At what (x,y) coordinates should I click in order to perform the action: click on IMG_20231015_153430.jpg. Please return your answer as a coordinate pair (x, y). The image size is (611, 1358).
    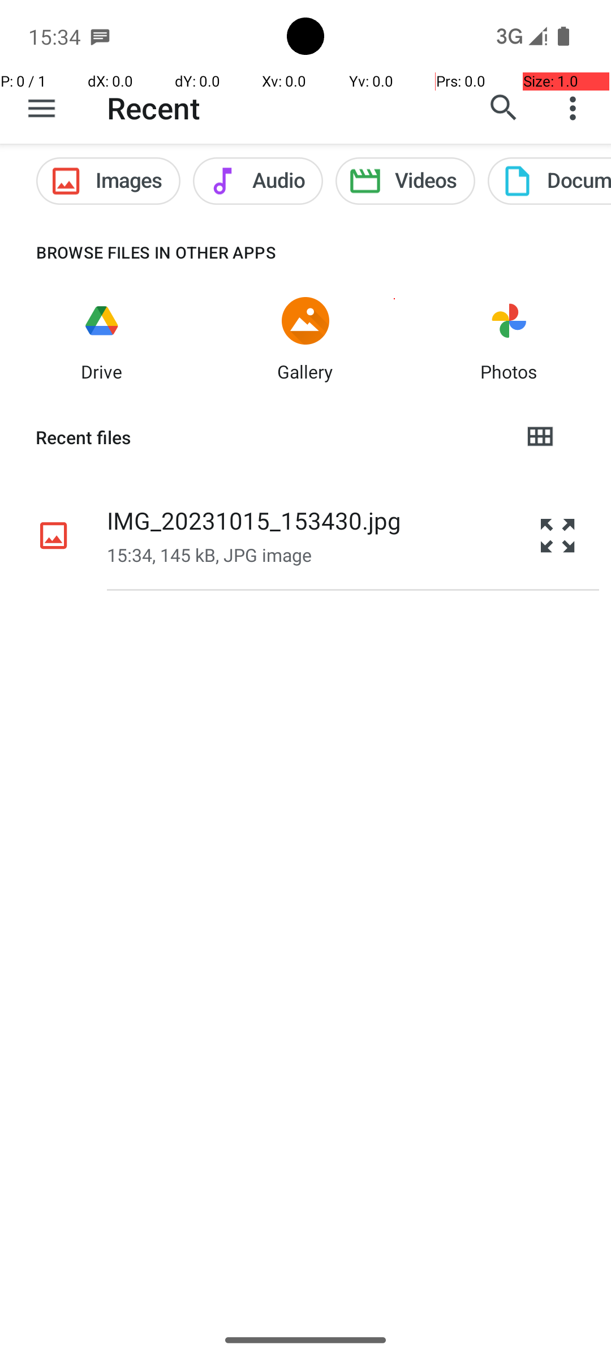
    Looking at the image, I should click on (254, 521).